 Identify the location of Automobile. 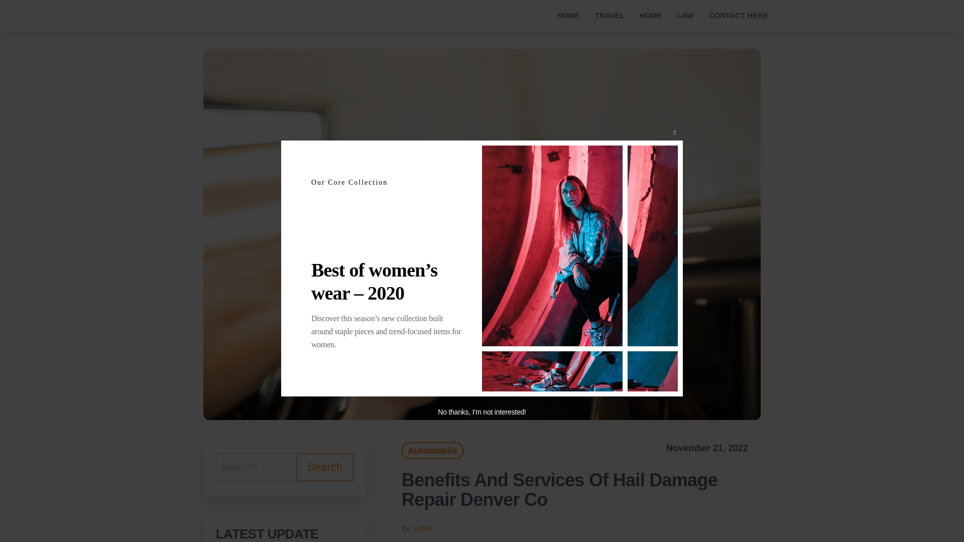
(433, 451).